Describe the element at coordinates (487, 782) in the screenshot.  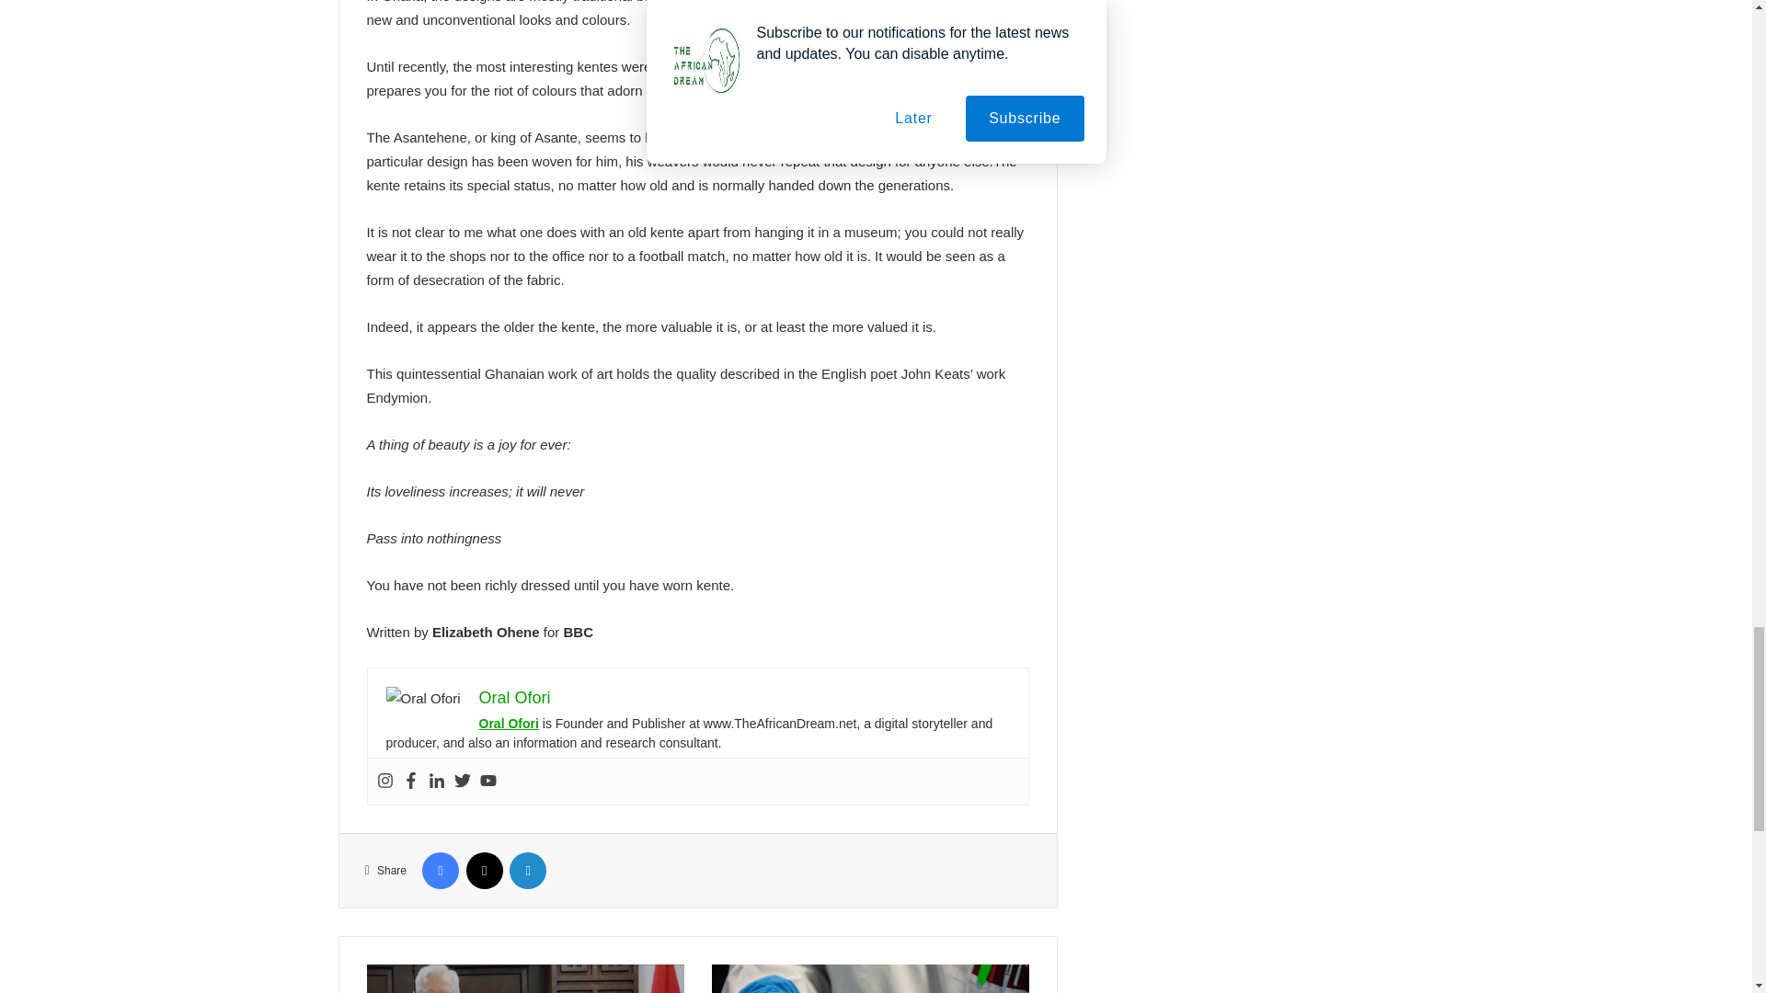
I see `Youtube` at that location.